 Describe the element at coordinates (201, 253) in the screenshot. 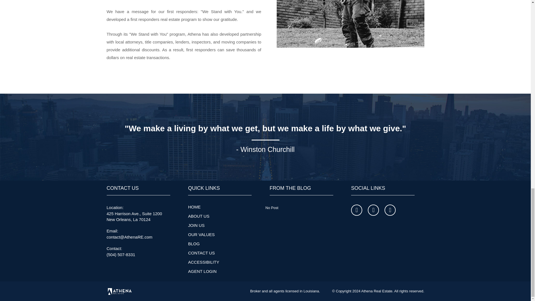

I see `CONTACT US` at that location.